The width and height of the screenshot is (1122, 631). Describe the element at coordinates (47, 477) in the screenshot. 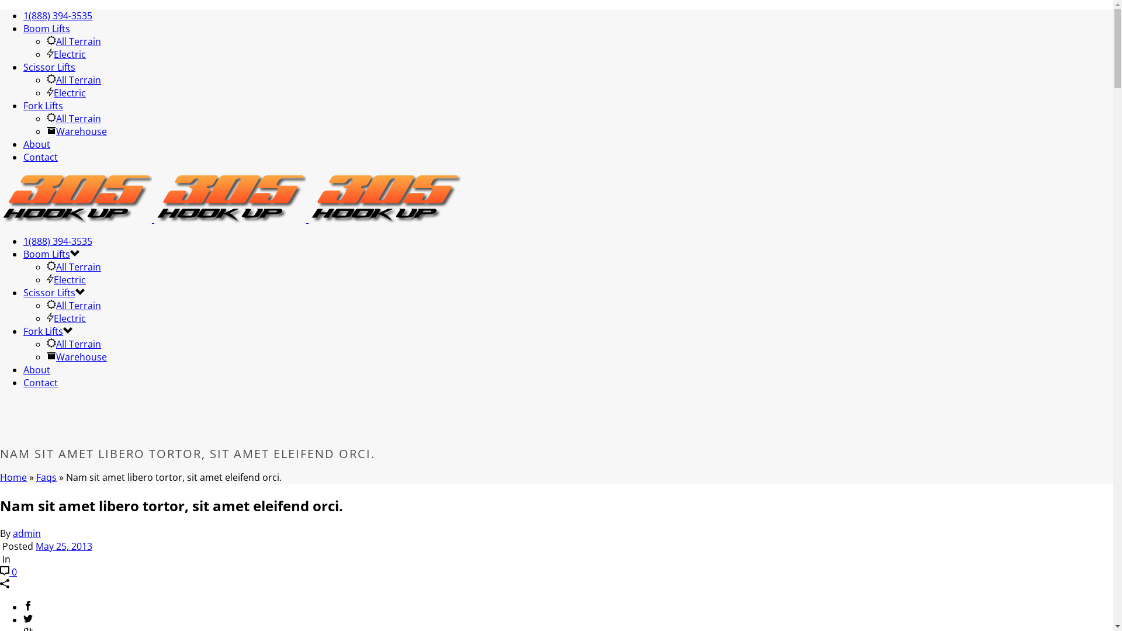

I see `Faqs` at that location.